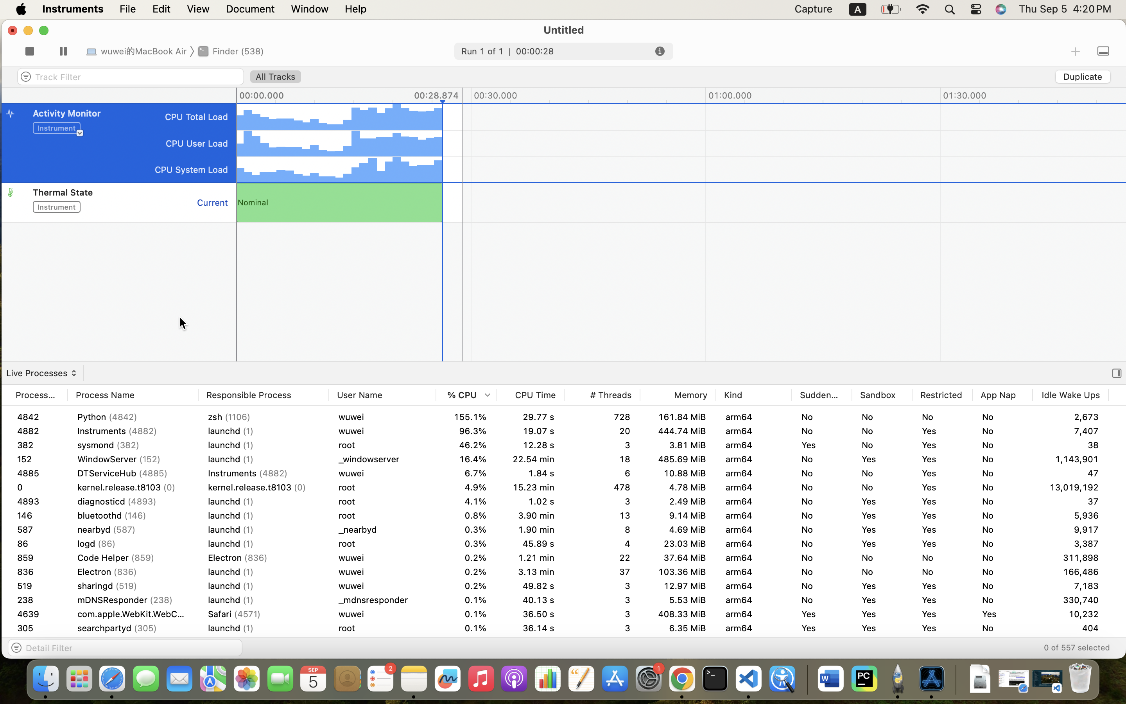 Image resolution: width=1126 pixels, height=704 pixels. I want to click on 3.81 MiB, so click(678, 445).